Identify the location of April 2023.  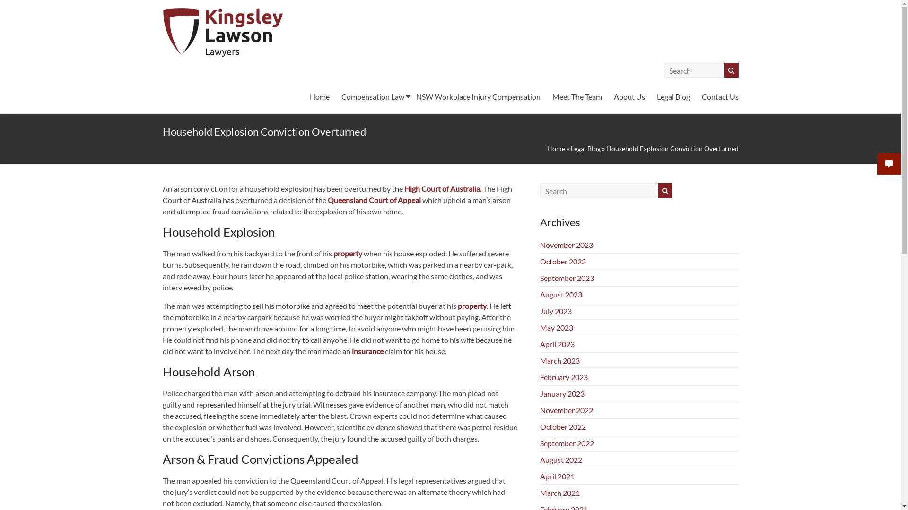
(557, 344).